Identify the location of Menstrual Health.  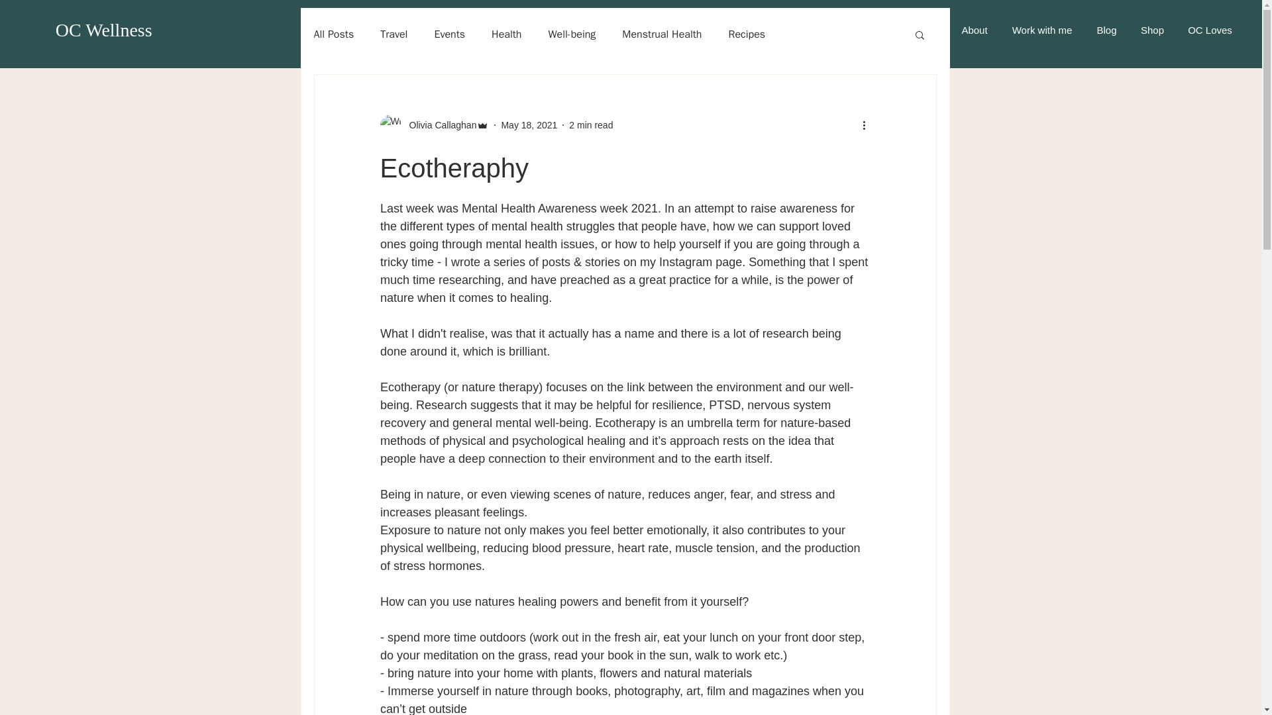
(661, 34).